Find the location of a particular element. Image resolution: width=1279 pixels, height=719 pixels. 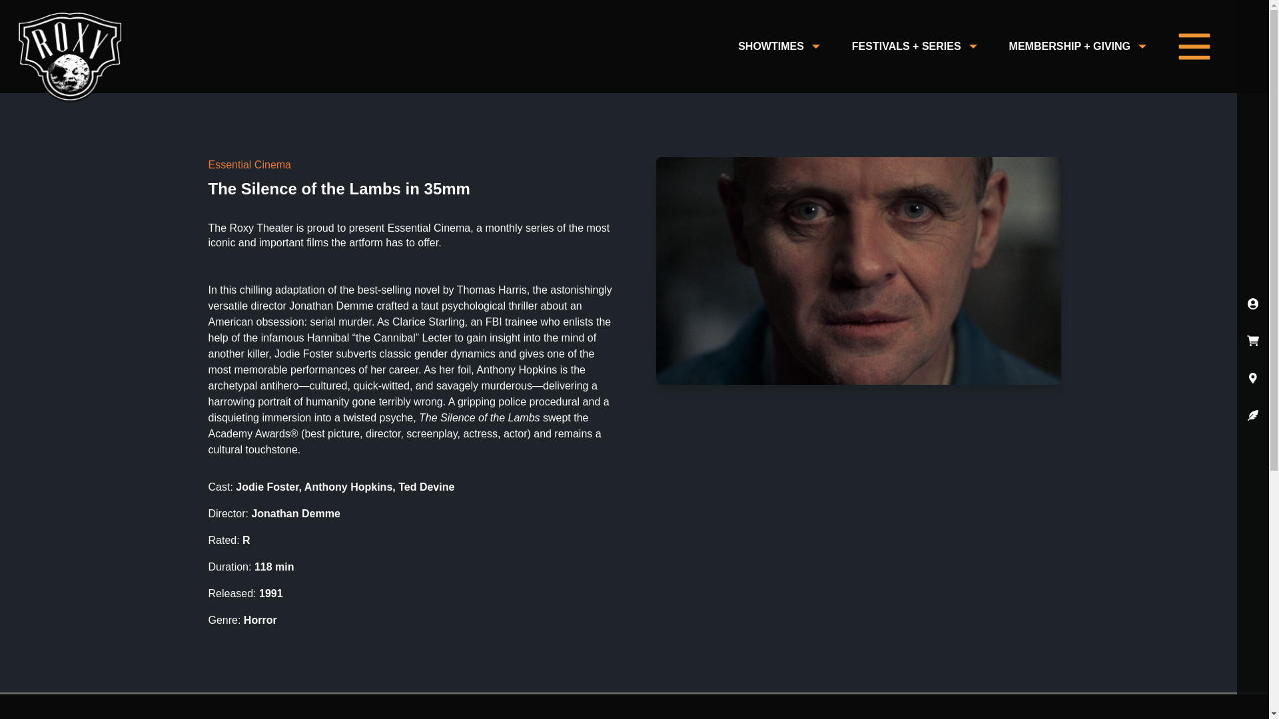

SHOWTIMES is located at coordinates (779, 47).